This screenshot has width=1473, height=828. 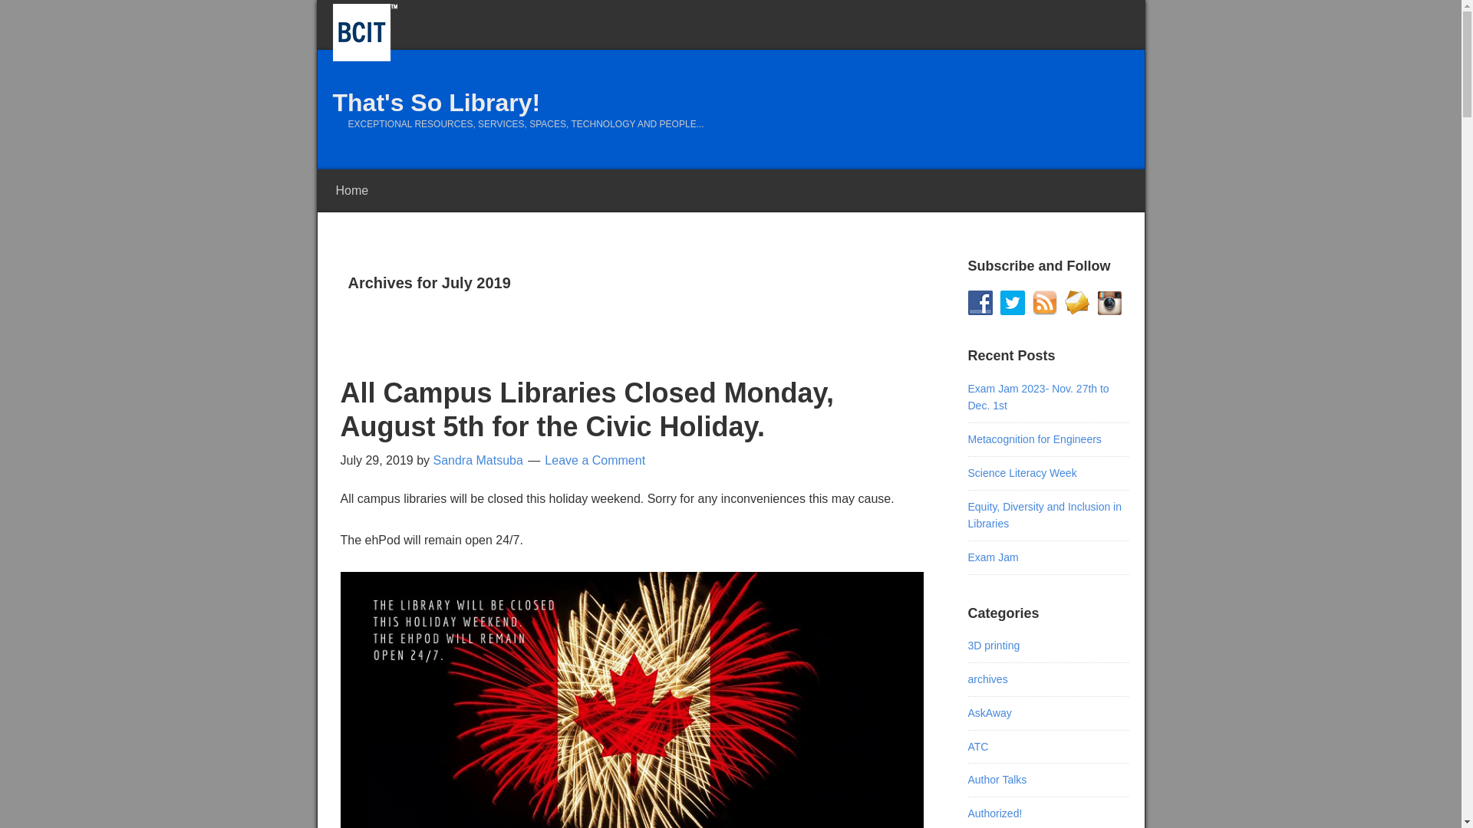 I want to click on BCIT, so click(x=365, y=32).